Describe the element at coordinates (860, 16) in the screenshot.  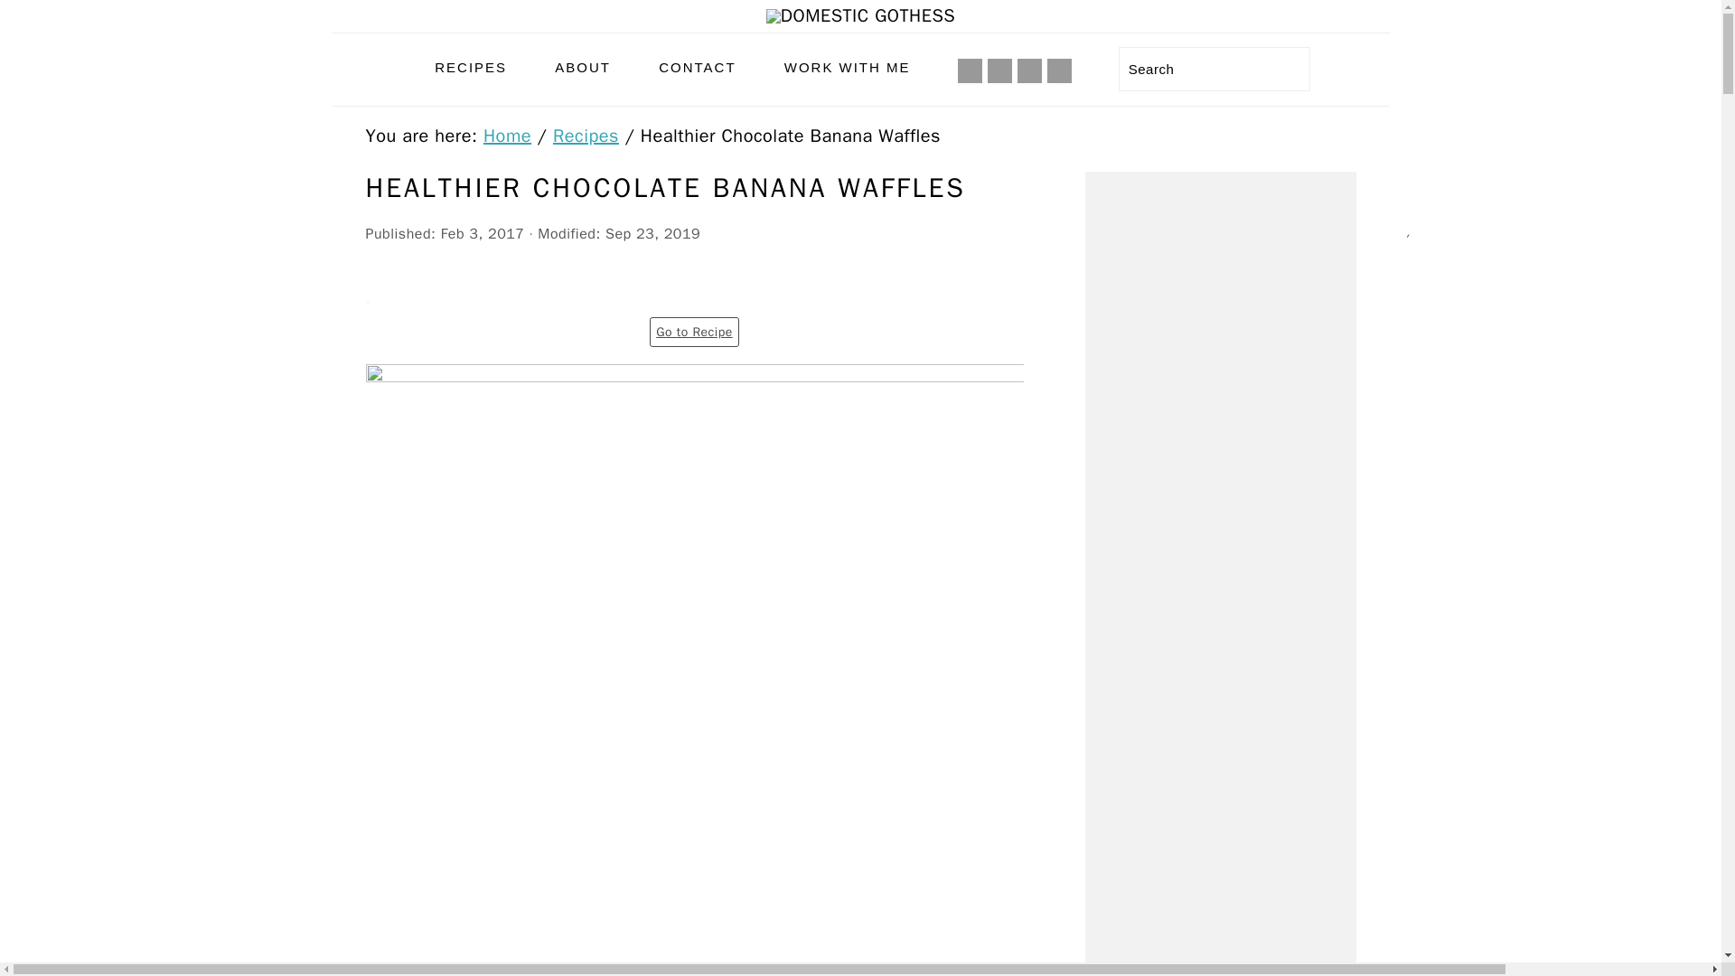
I see `Domestic Gothess` at that location.